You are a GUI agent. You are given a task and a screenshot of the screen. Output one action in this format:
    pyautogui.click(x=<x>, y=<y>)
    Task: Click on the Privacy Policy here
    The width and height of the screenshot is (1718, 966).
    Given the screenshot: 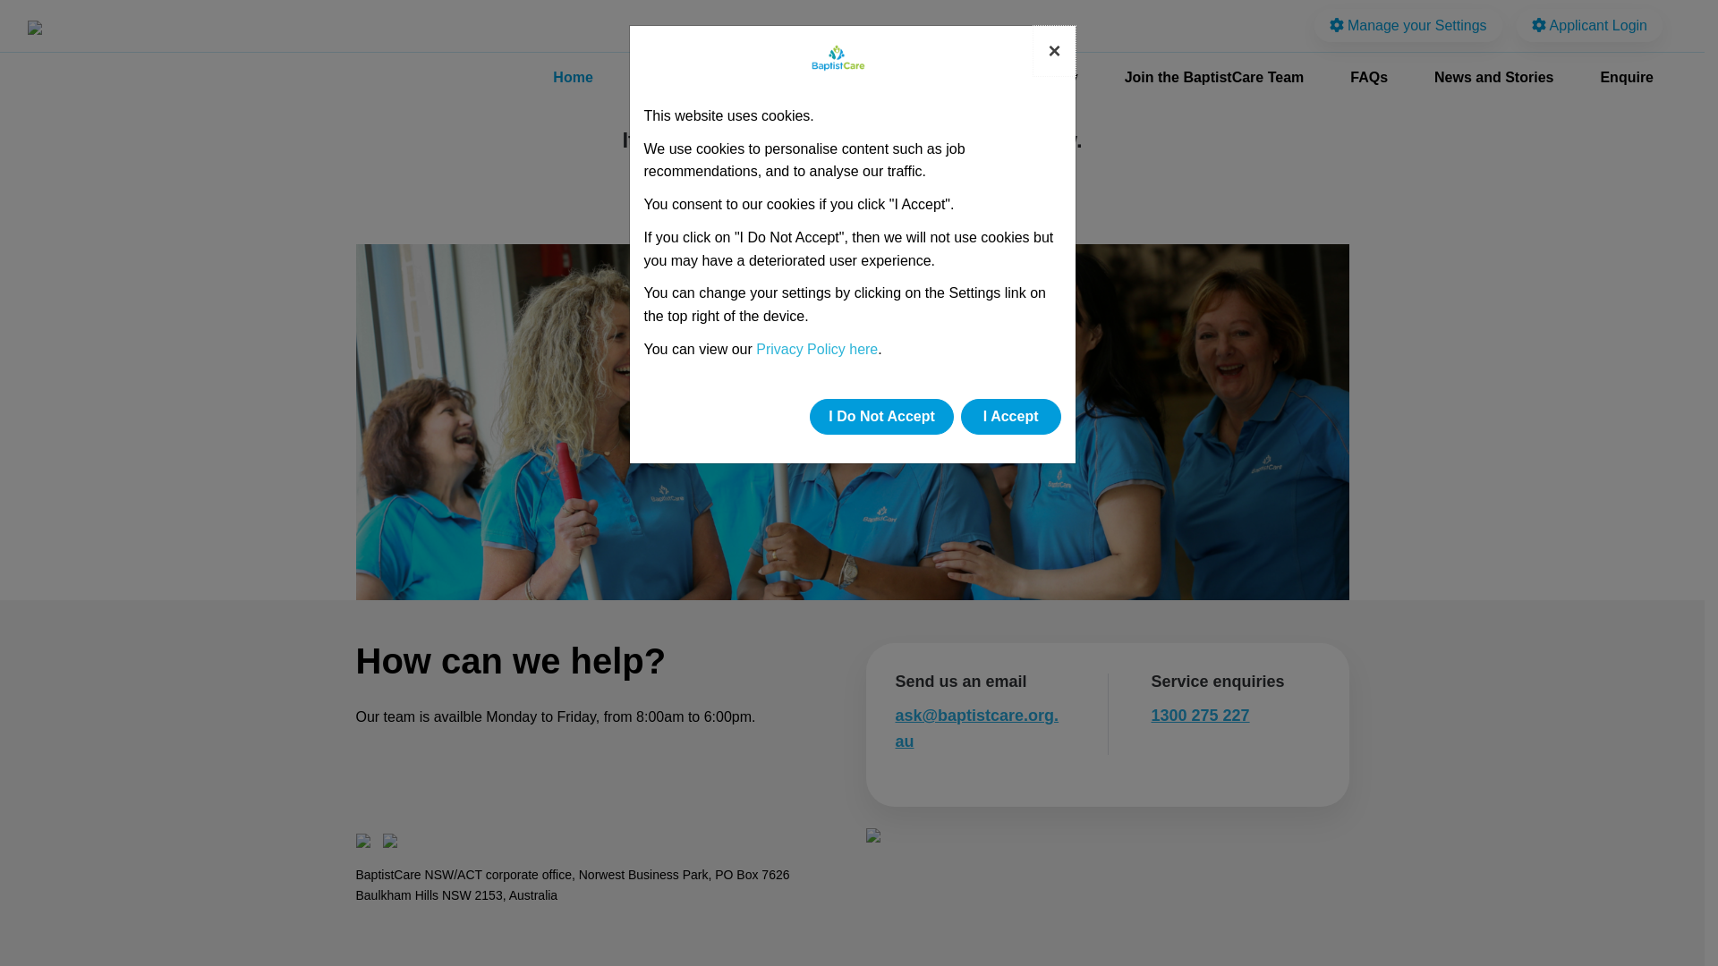 What is the action you would take?
    pyautogui.click(x=817, y=349)
    